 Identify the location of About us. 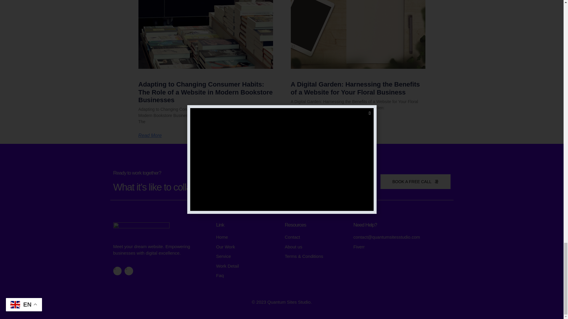
(316, 247).